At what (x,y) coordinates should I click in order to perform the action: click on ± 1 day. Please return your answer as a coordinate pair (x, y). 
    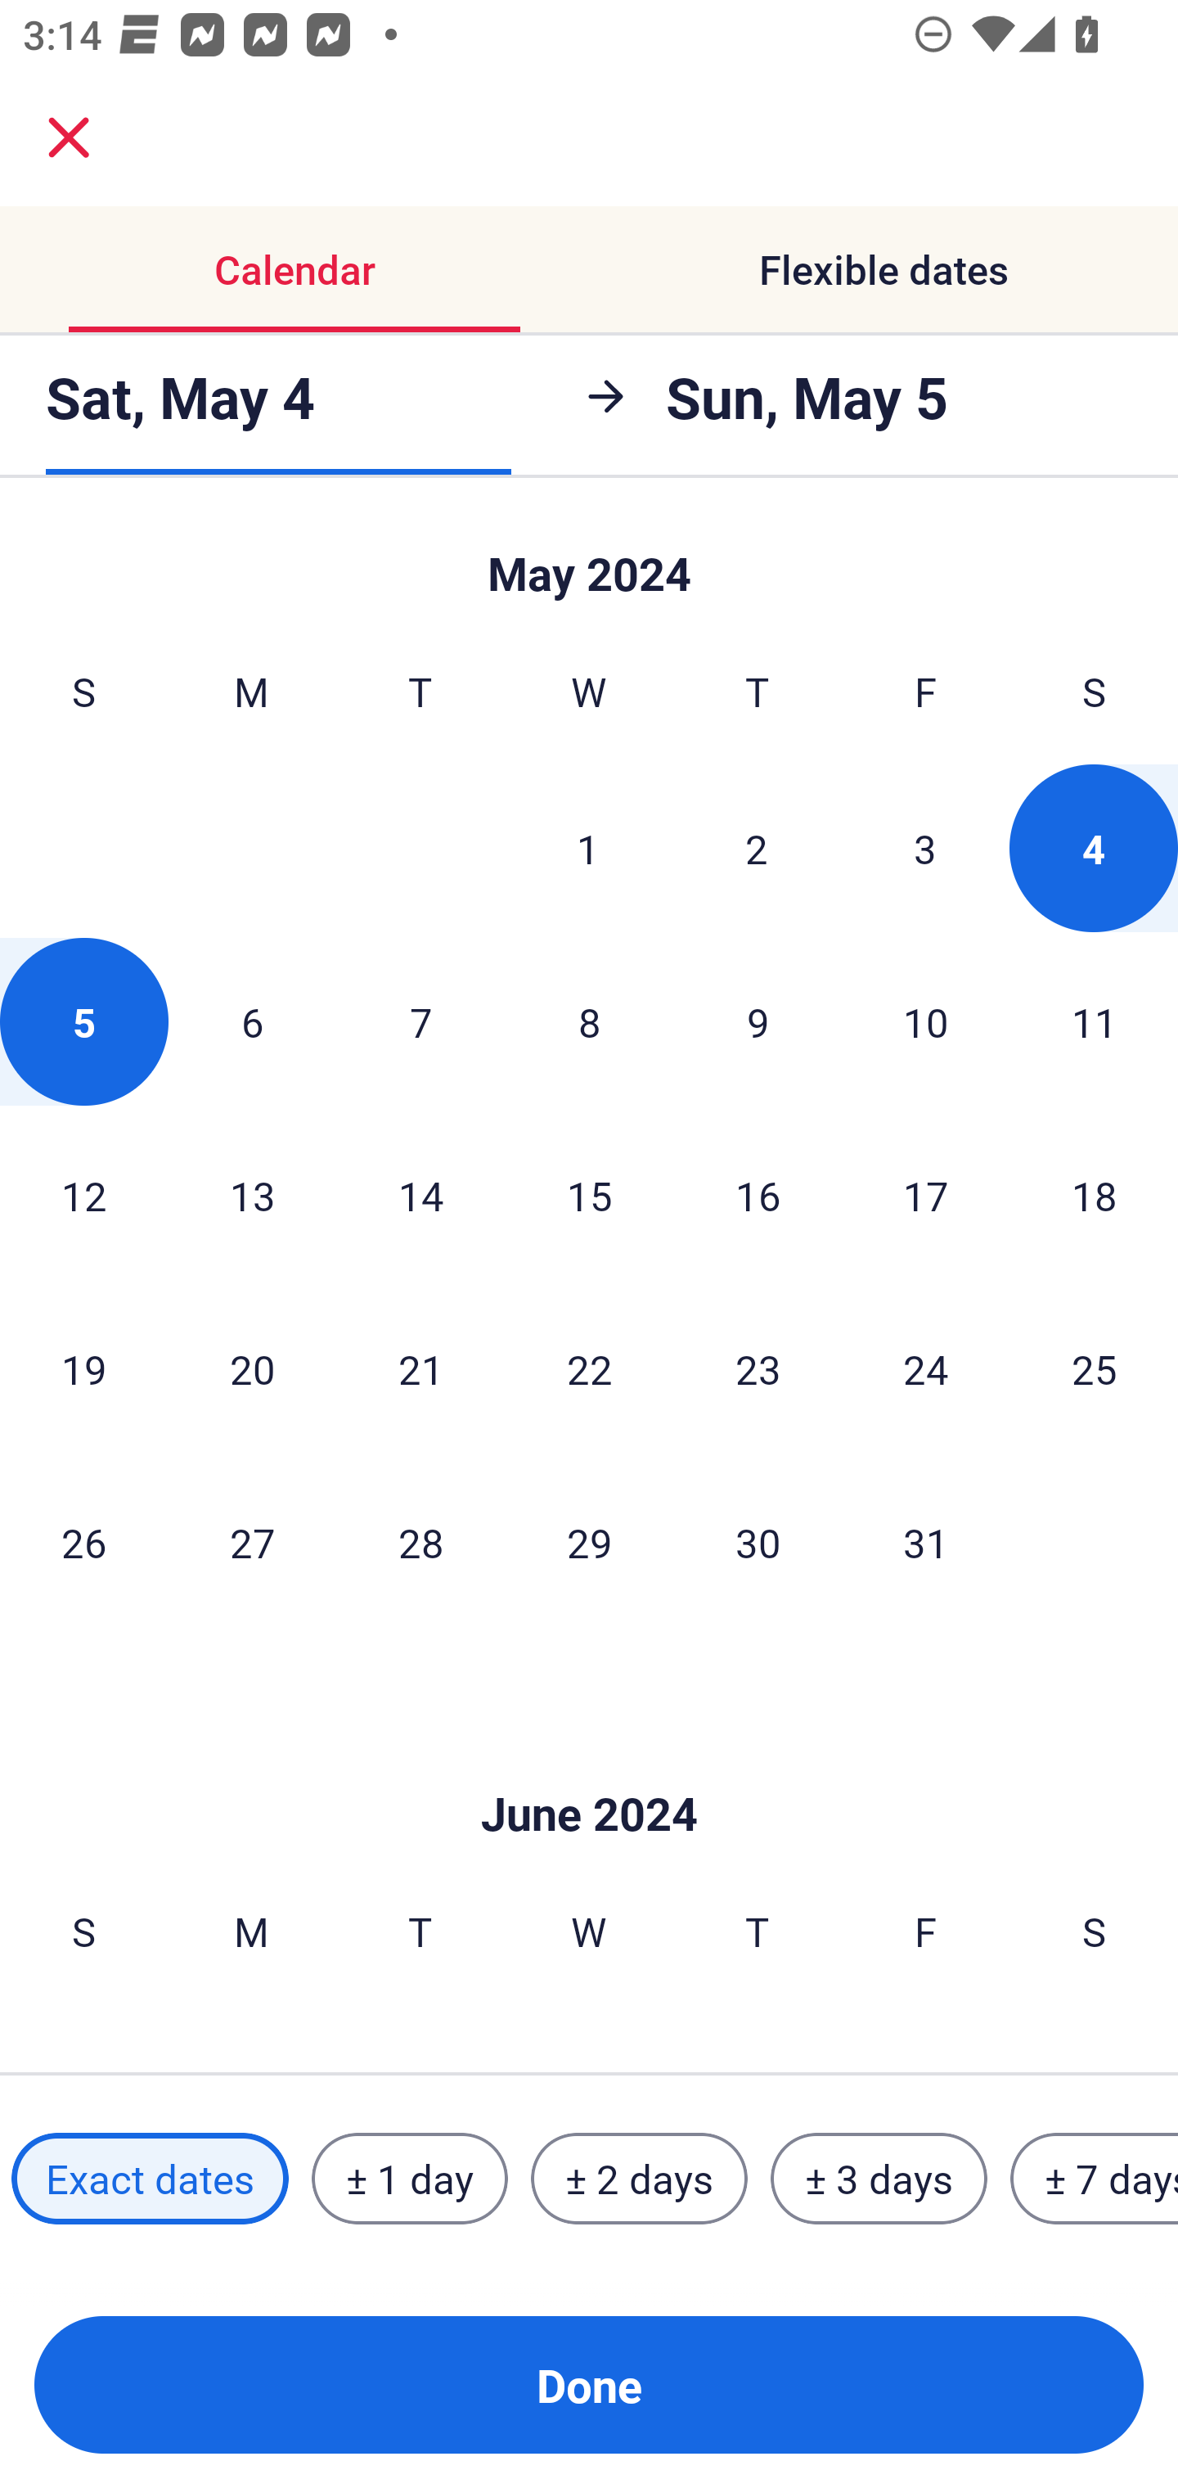
    Looking at the image, I should click on (409, 2178).